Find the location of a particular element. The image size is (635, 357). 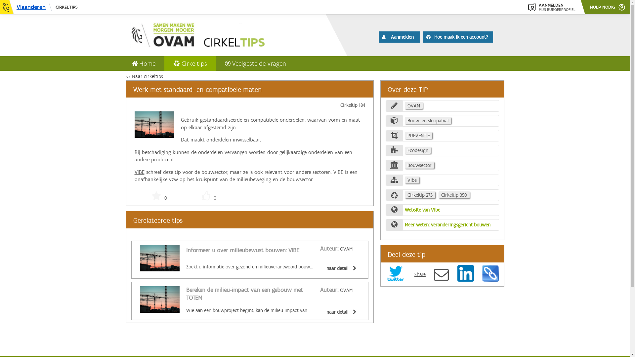

Thema is located at coordinates (395, 150).